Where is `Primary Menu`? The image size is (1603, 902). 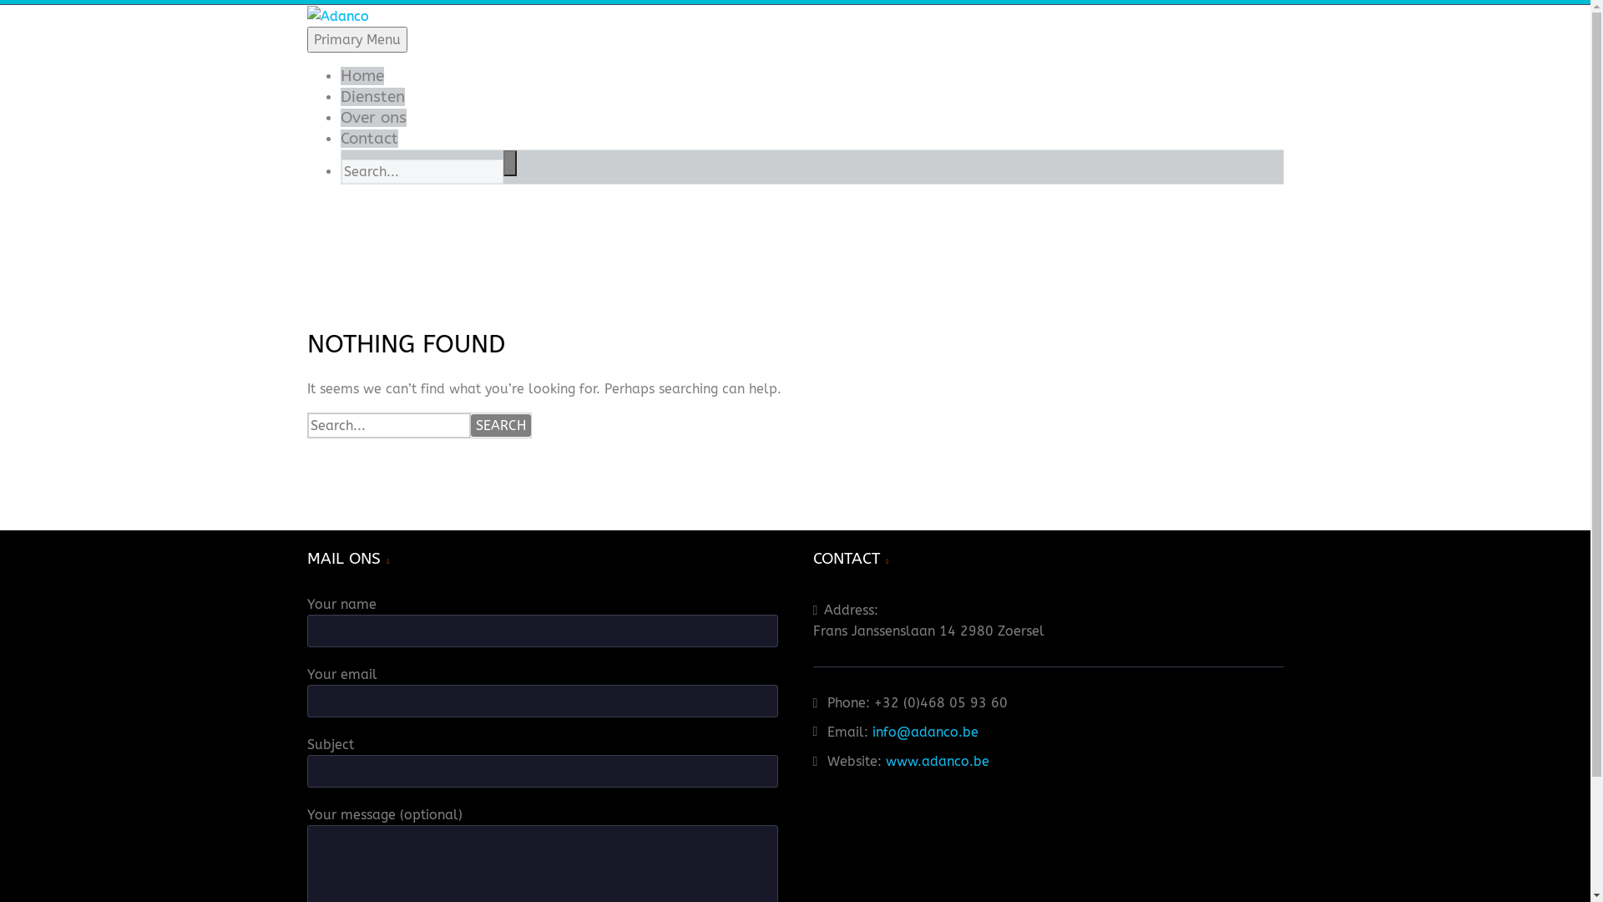 Primary Menu is located at coordinates (357, 40).